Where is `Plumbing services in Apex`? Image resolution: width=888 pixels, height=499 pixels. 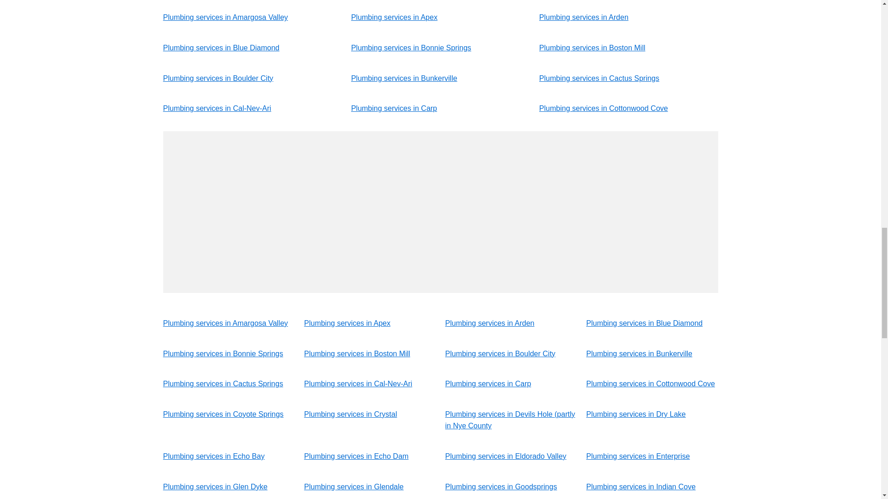 Plumbing services in Apex is located at coordinates (394, 18).